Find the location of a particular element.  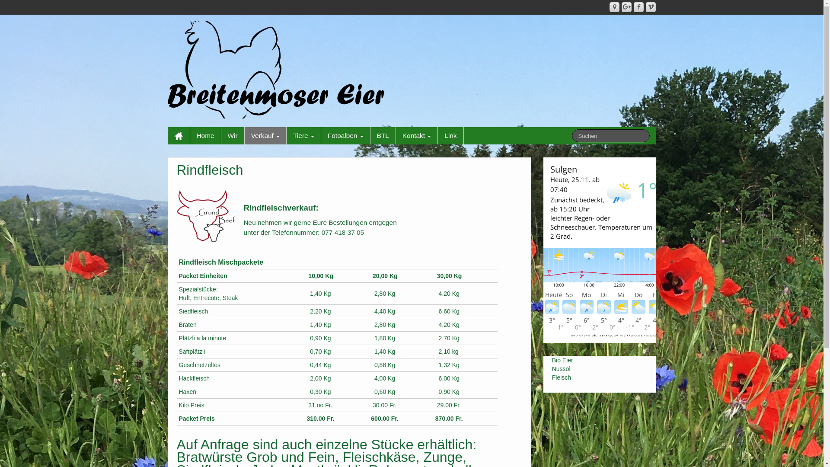

Link is located at coordinates (450, 136).